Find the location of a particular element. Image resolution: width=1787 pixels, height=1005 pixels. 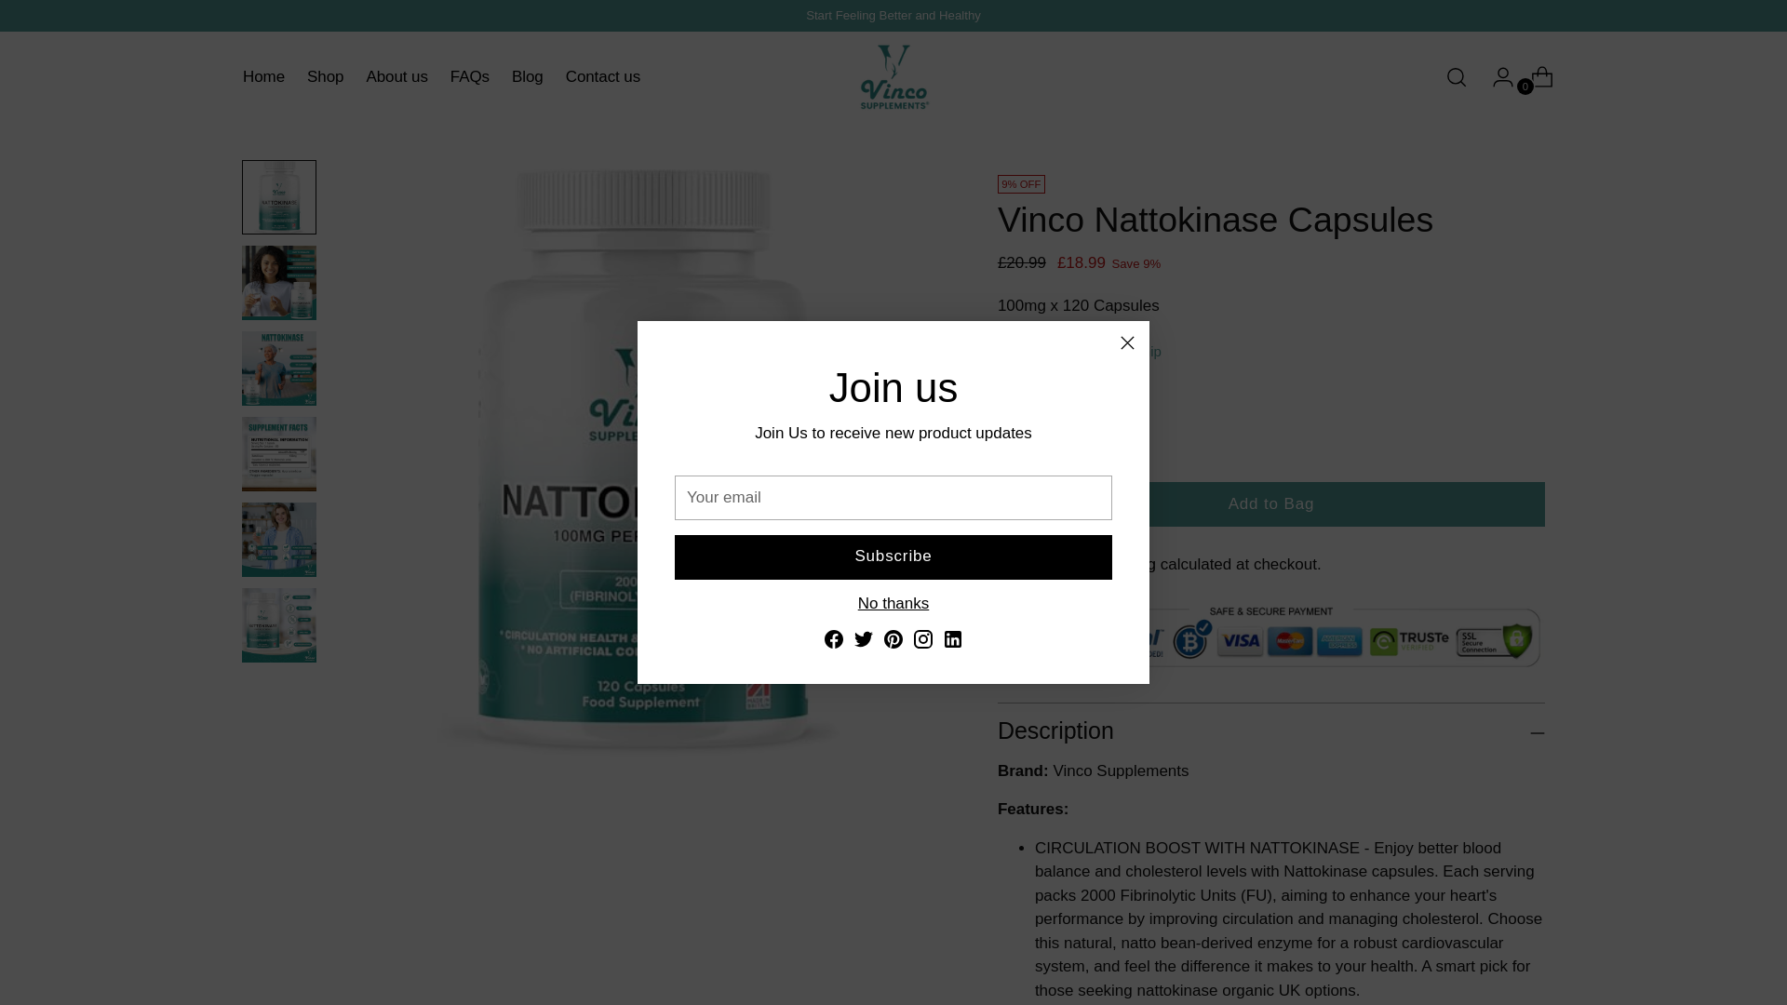

1 is located at coordinates (396, 76).